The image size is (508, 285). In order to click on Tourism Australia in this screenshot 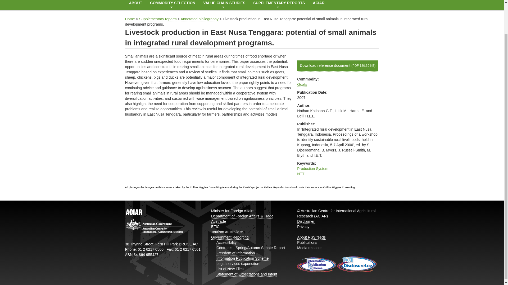, I will do `click(227, 232)`.